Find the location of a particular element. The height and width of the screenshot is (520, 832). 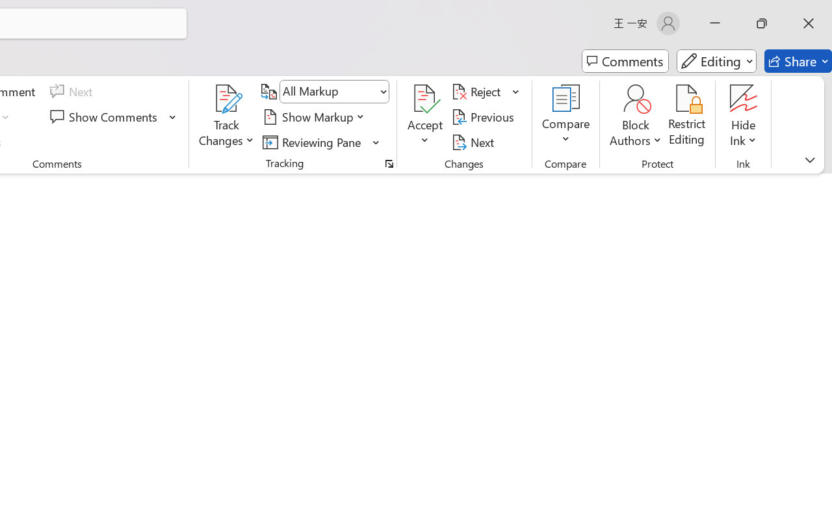

Reject and Move to Next is located at coordinates (478, 92).